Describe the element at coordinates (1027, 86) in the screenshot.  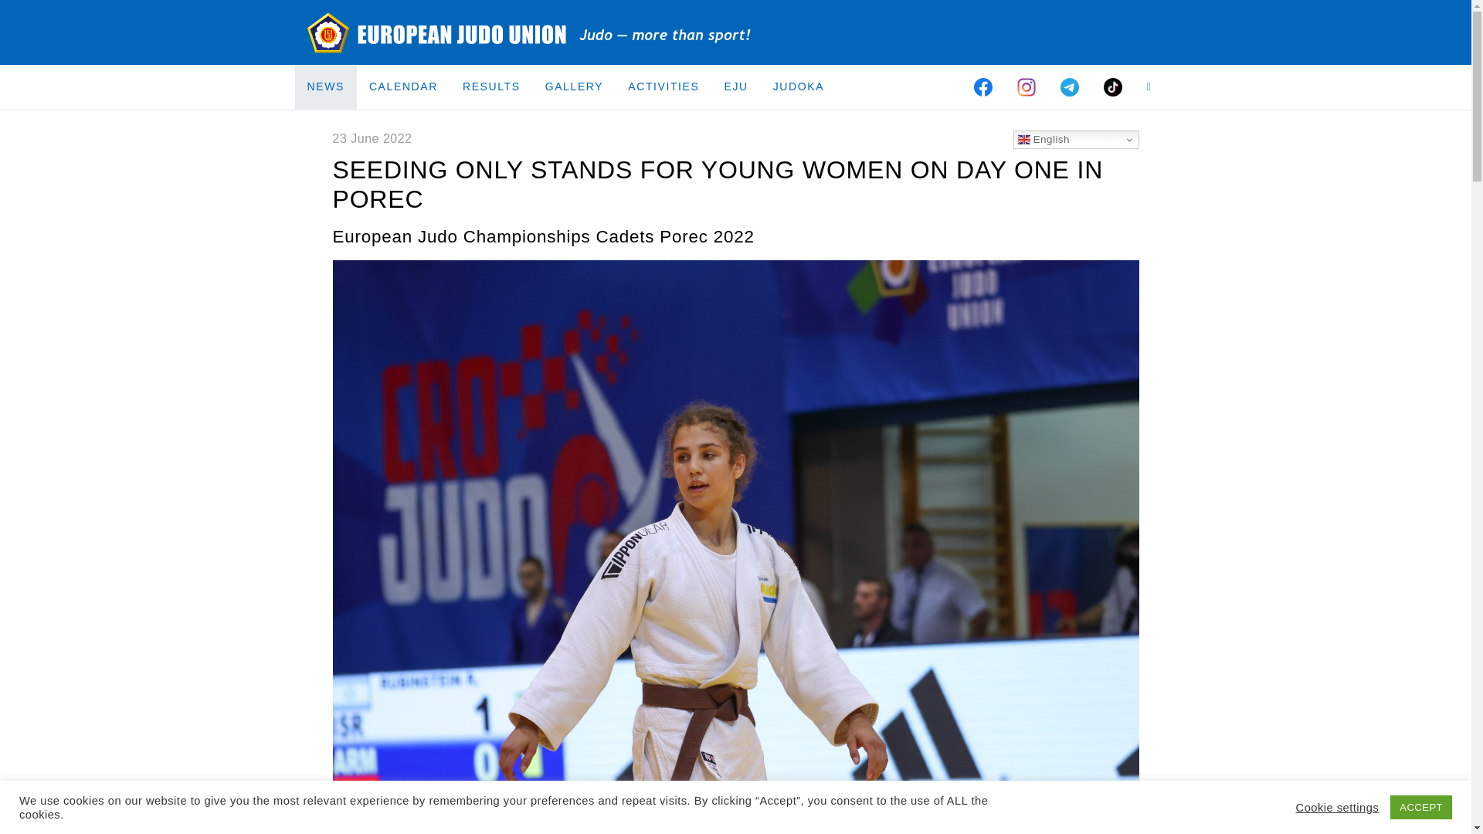
I see `Instagram` at that location.